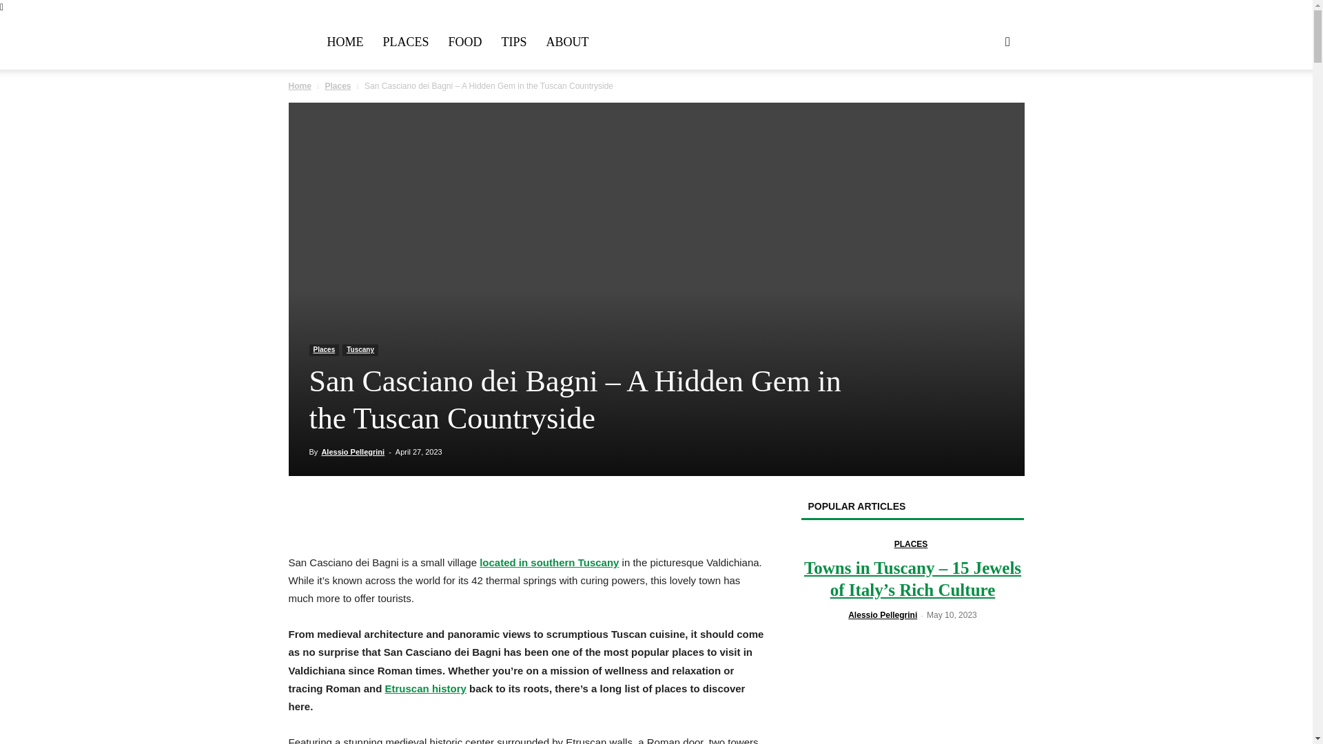 This screenshot has height=744, width=1323. I want to click on Search, so click(985, 107).